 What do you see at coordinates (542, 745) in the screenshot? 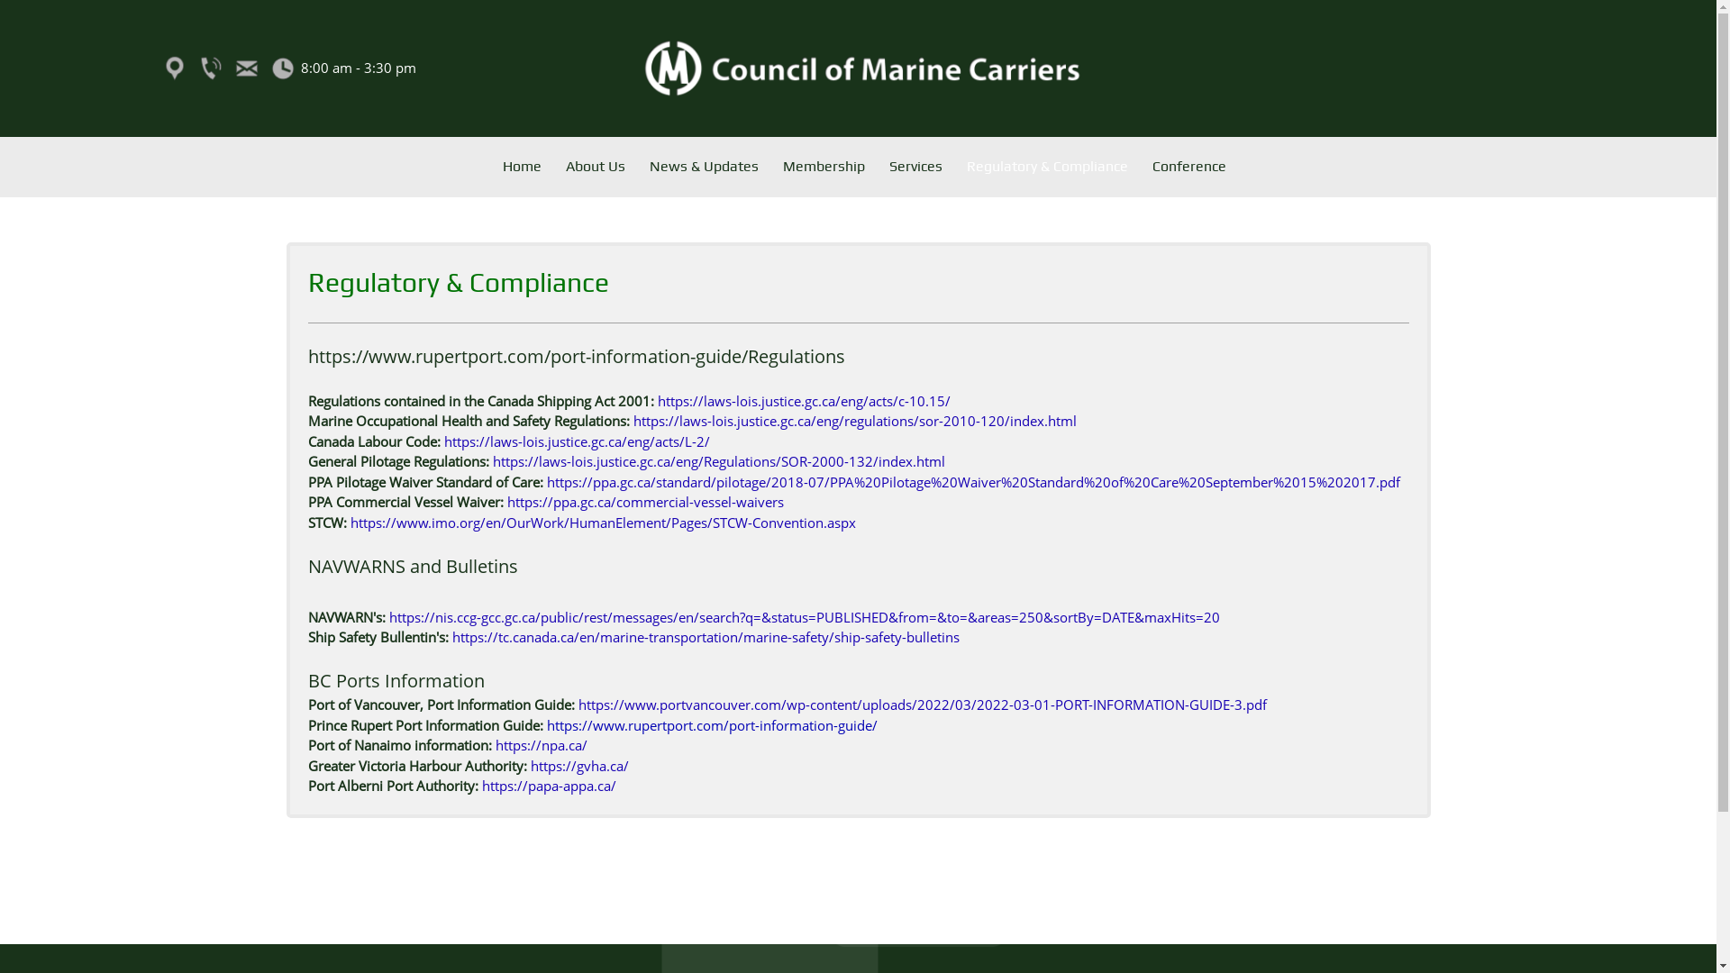
I see `https://npa.ca/` at bounding box center [542, 745].